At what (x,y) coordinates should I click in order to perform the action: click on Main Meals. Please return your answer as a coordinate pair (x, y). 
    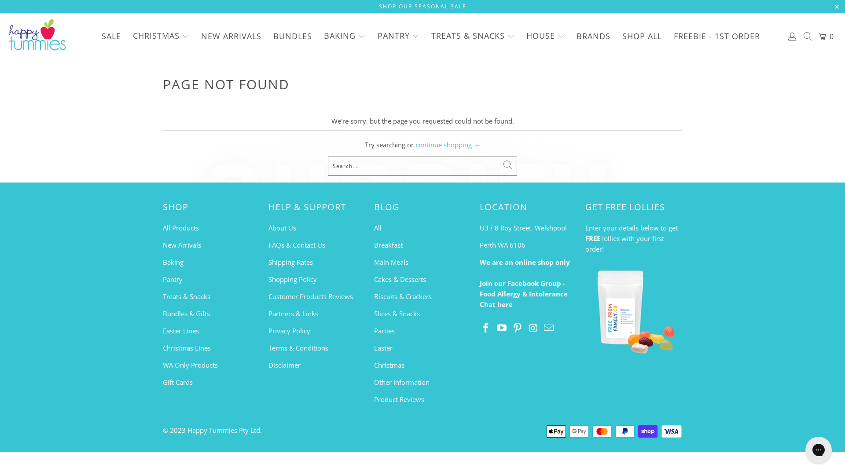
    Looking at the image, I should click on (391, 262).